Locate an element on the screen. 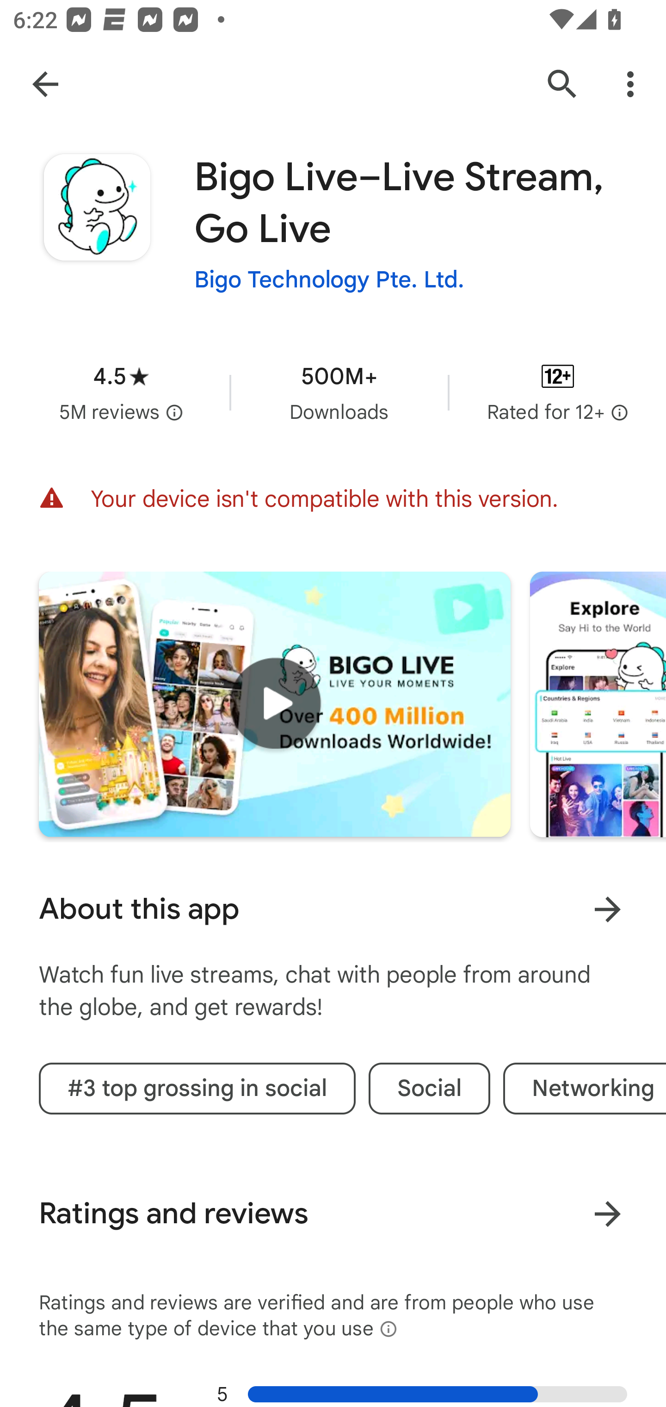 The width and height of the screenshot is (666, 1407). Search Google Play is located at coordinates (562, 84).